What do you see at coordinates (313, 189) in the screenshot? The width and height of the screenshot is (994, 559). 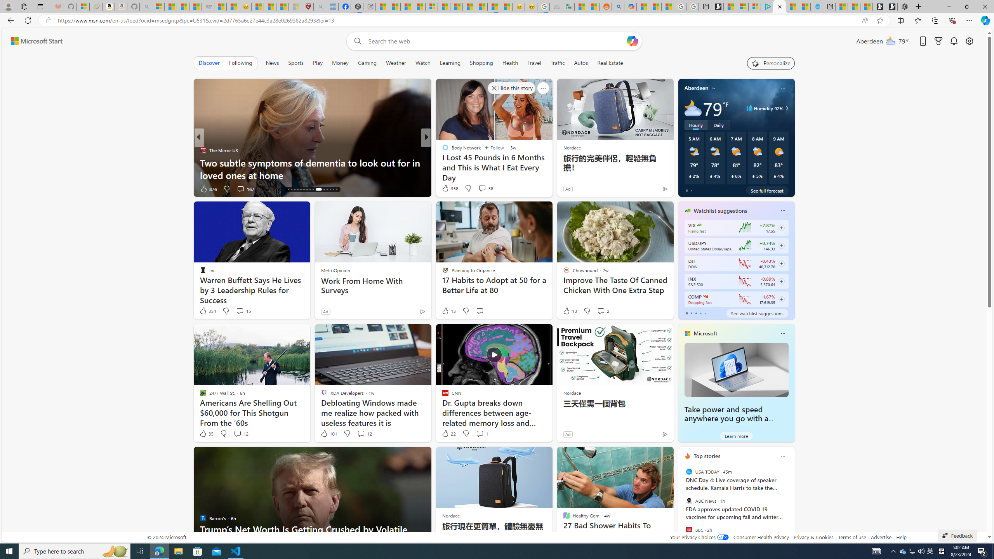 I see `AutomationID: tab-24` at bounding box center [313, 189].